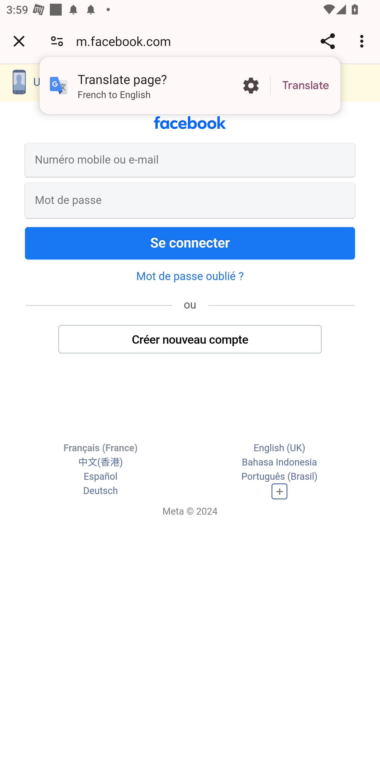 The width and height of the screenshot is (380, 782). Describe the element at coordinates (327, 41) in the screenshot. I see `Share` at that location.